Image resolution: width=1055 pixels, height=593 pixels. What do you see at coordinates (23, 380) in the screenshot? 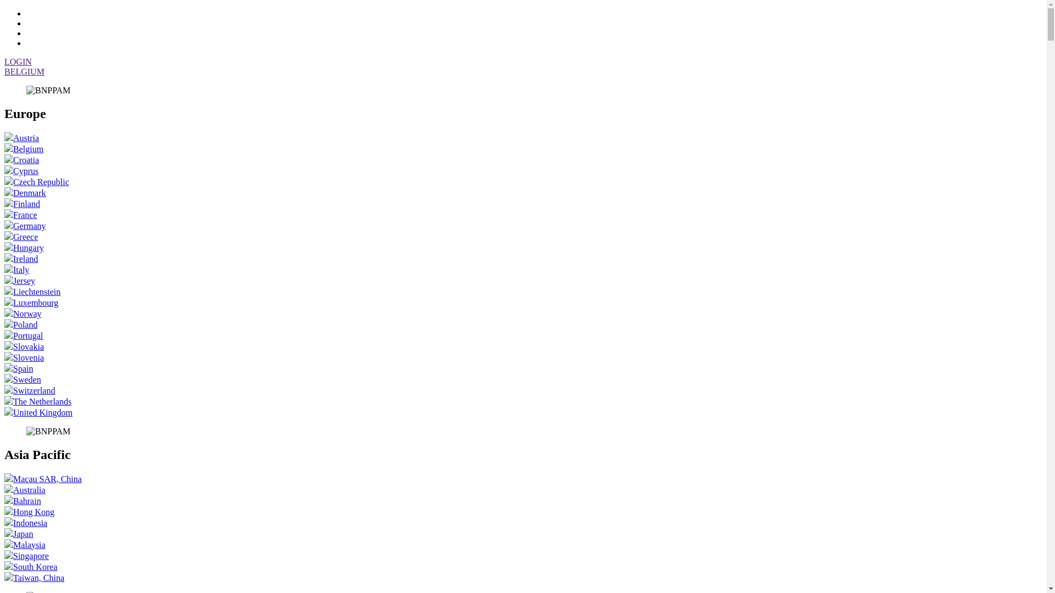
I see `Sweden` at bounding box center [23, 380].